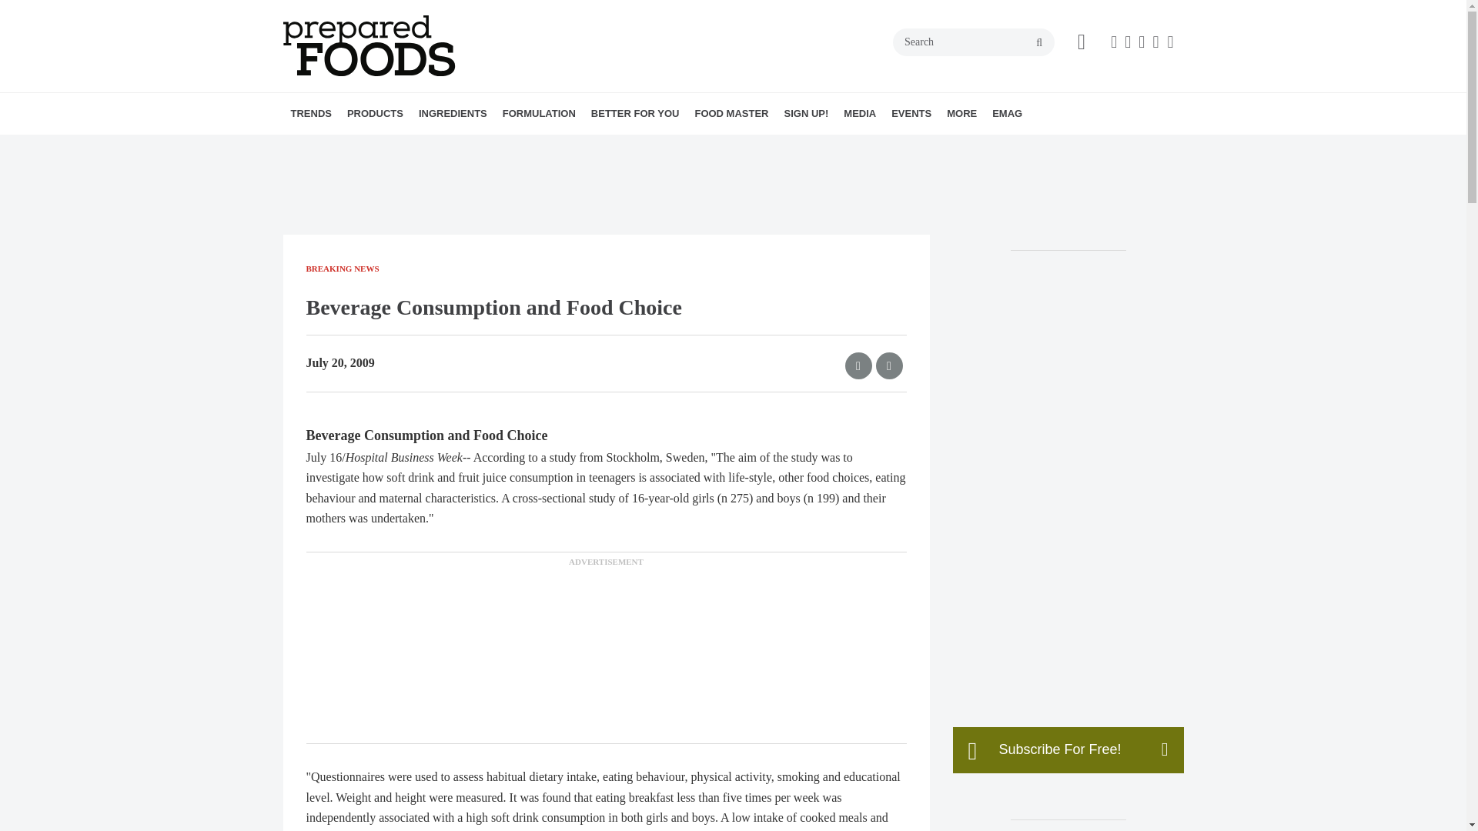  What do you see at coordinates (521, 147) in the screenshot?
I see `DIETARY FIBER` at bounding box center [521, 147].